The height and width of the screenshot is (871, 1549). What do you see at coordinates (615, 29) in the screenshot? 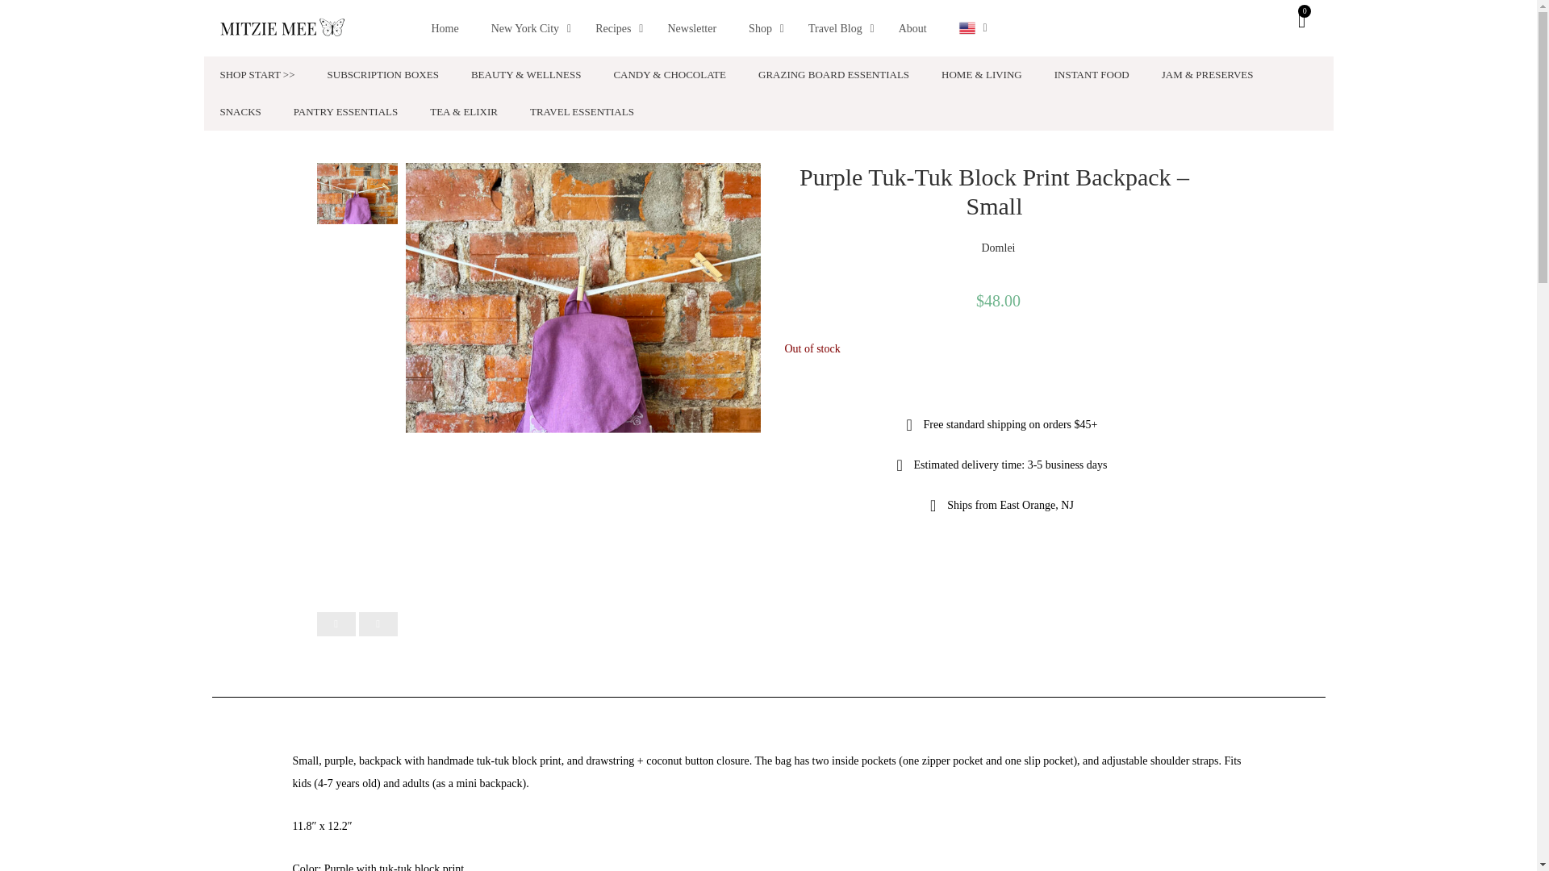
I see `Recipes` at bounding box center [615, 29].